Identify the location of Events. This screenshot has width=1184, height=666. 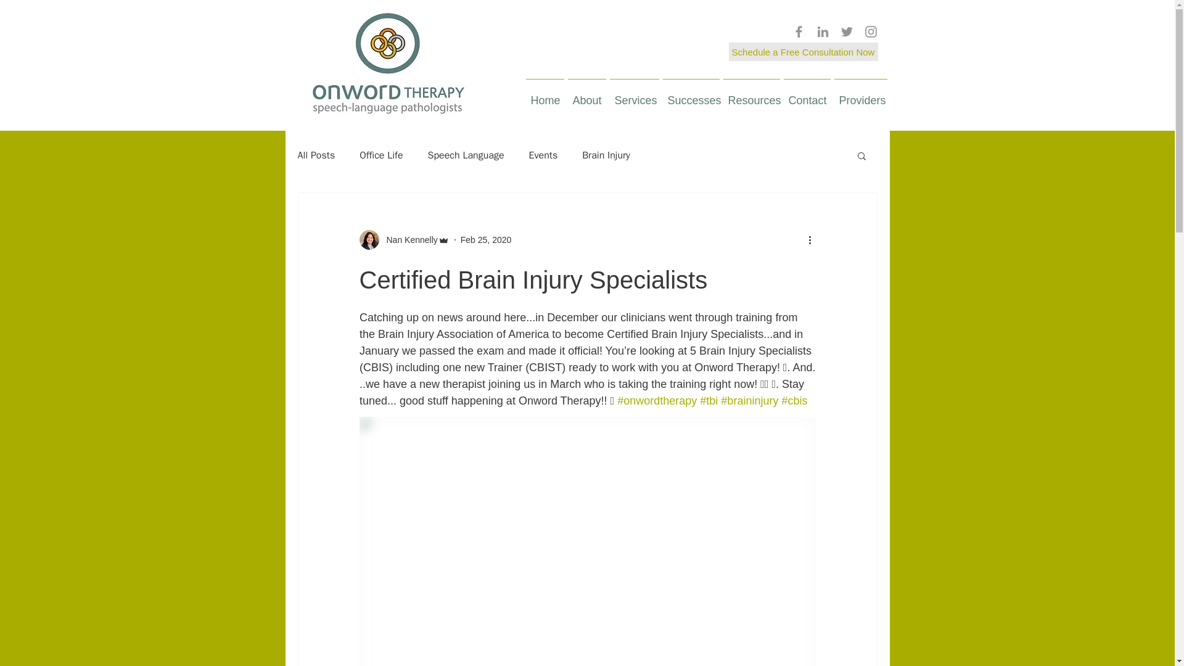
(543, 155).